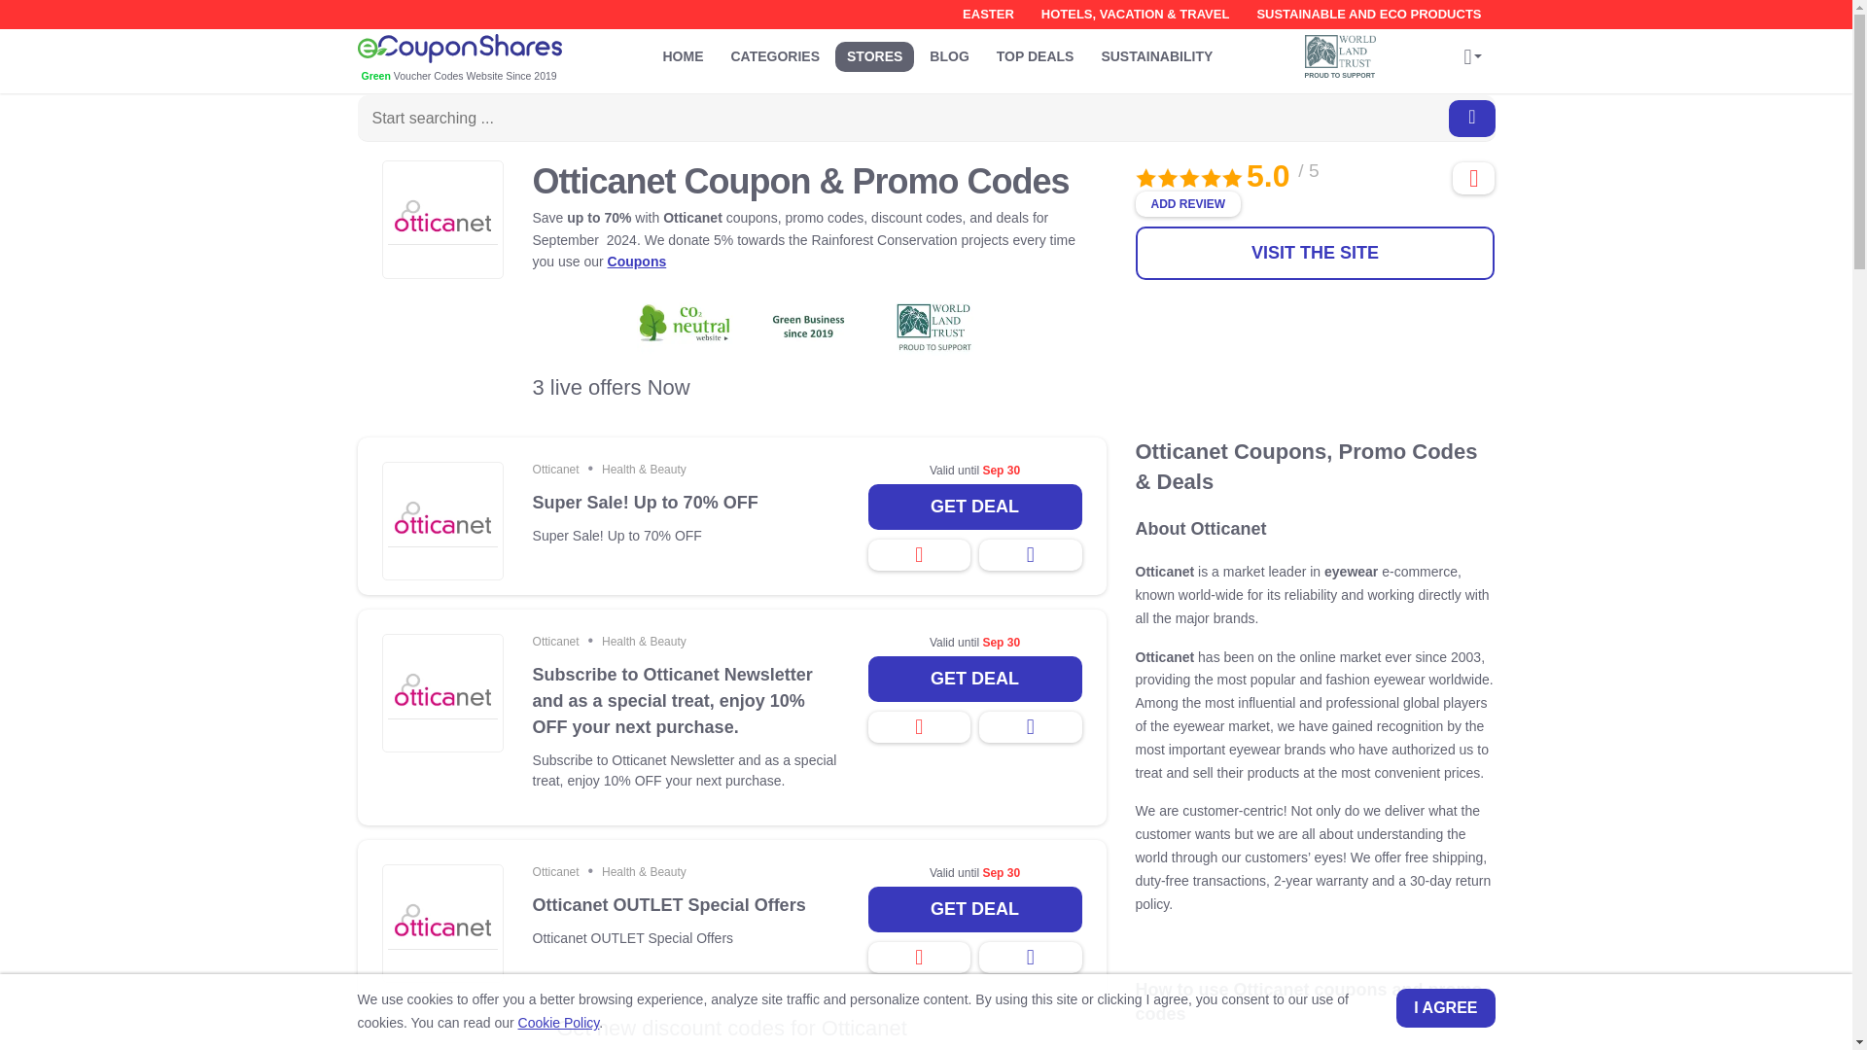 This screenshot has height=1050, width=1867. What do you see at coordinates (1341, 51) in the screenshot?
I see `World Land Trust` at bounding box center [1341, 51].